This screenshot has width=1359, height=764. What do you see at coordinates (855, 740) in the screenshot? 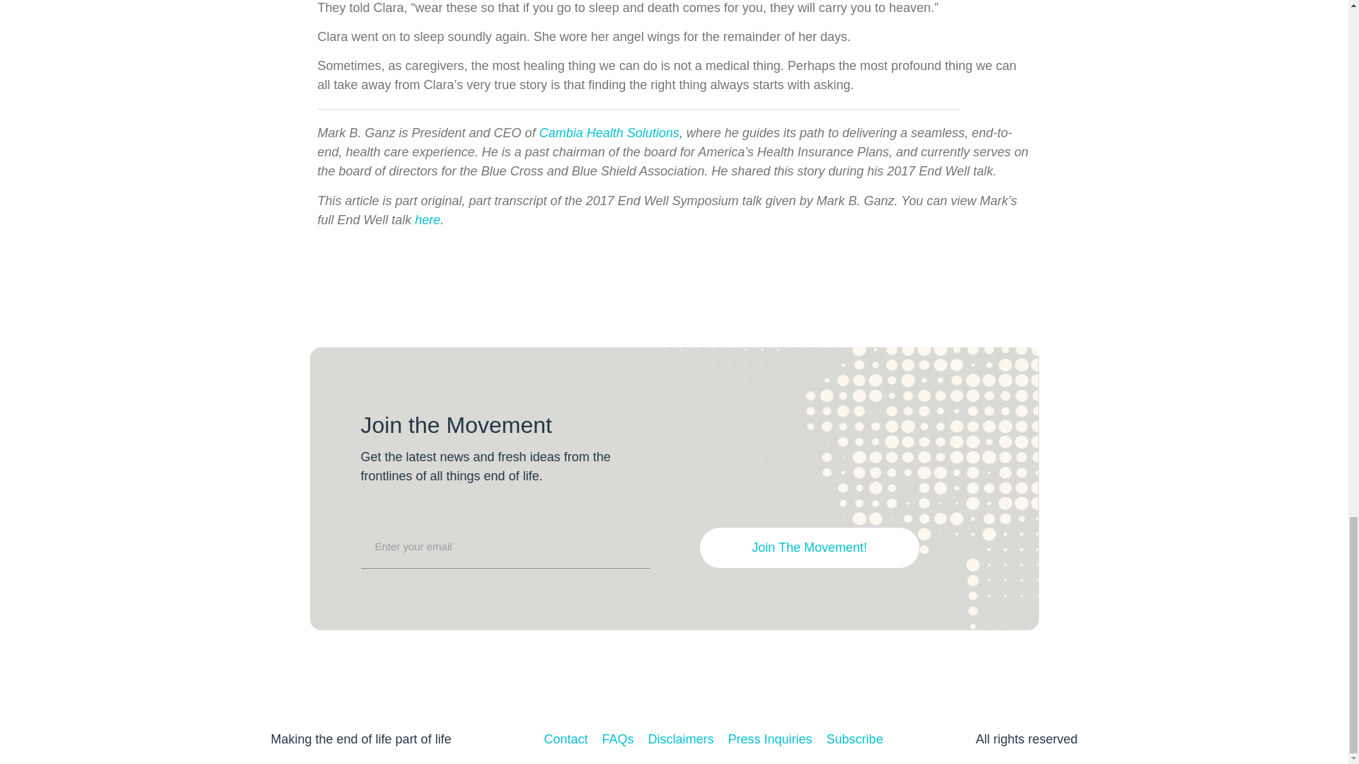
I see `Subscribe` at bounding box center [855, 740].